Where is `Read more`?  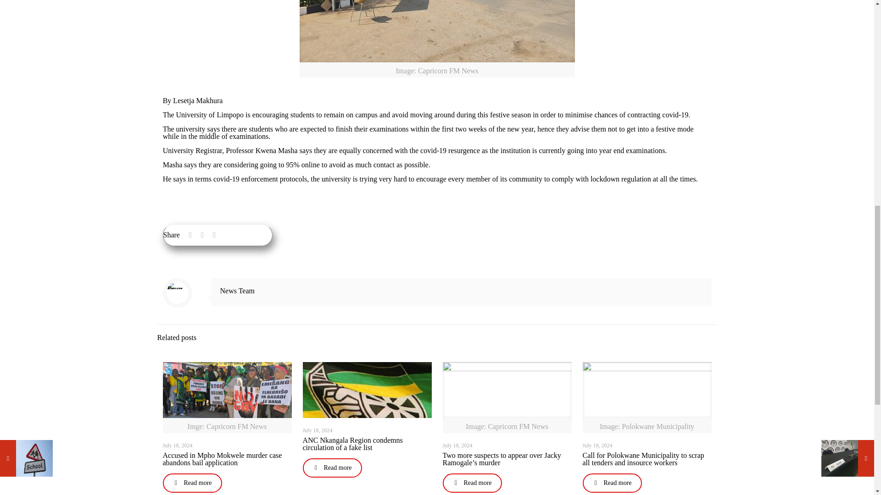 Read more is located at coordinates (192, 483).